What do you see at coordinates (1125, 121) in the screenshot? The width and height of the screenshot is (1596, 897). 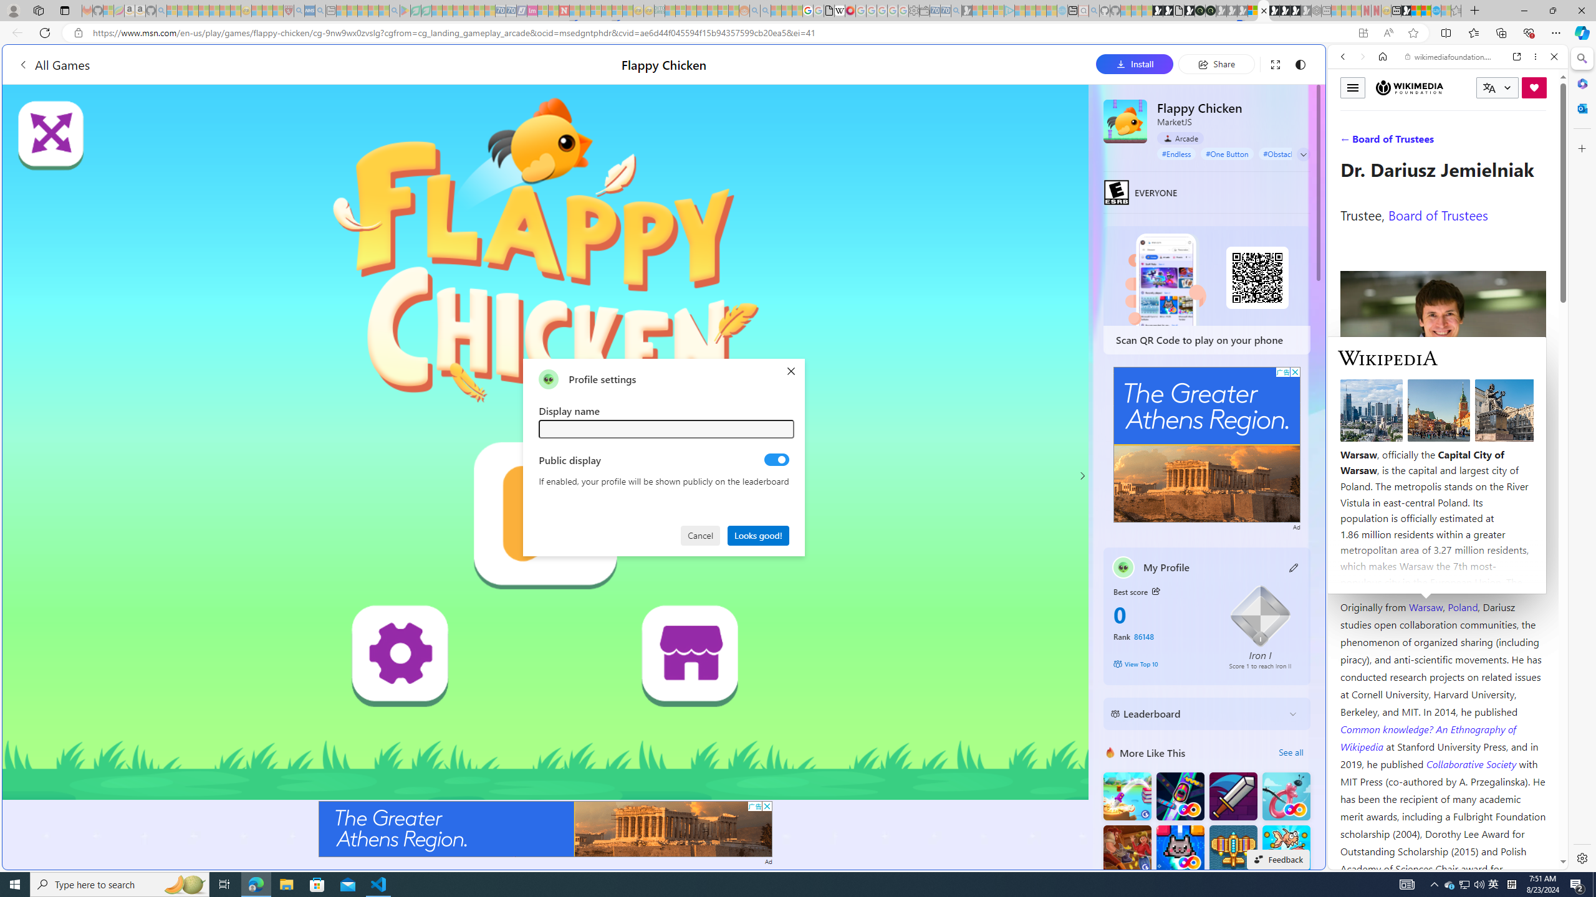 I see `Flappy Chicken` at bounding box center [1125, 121].